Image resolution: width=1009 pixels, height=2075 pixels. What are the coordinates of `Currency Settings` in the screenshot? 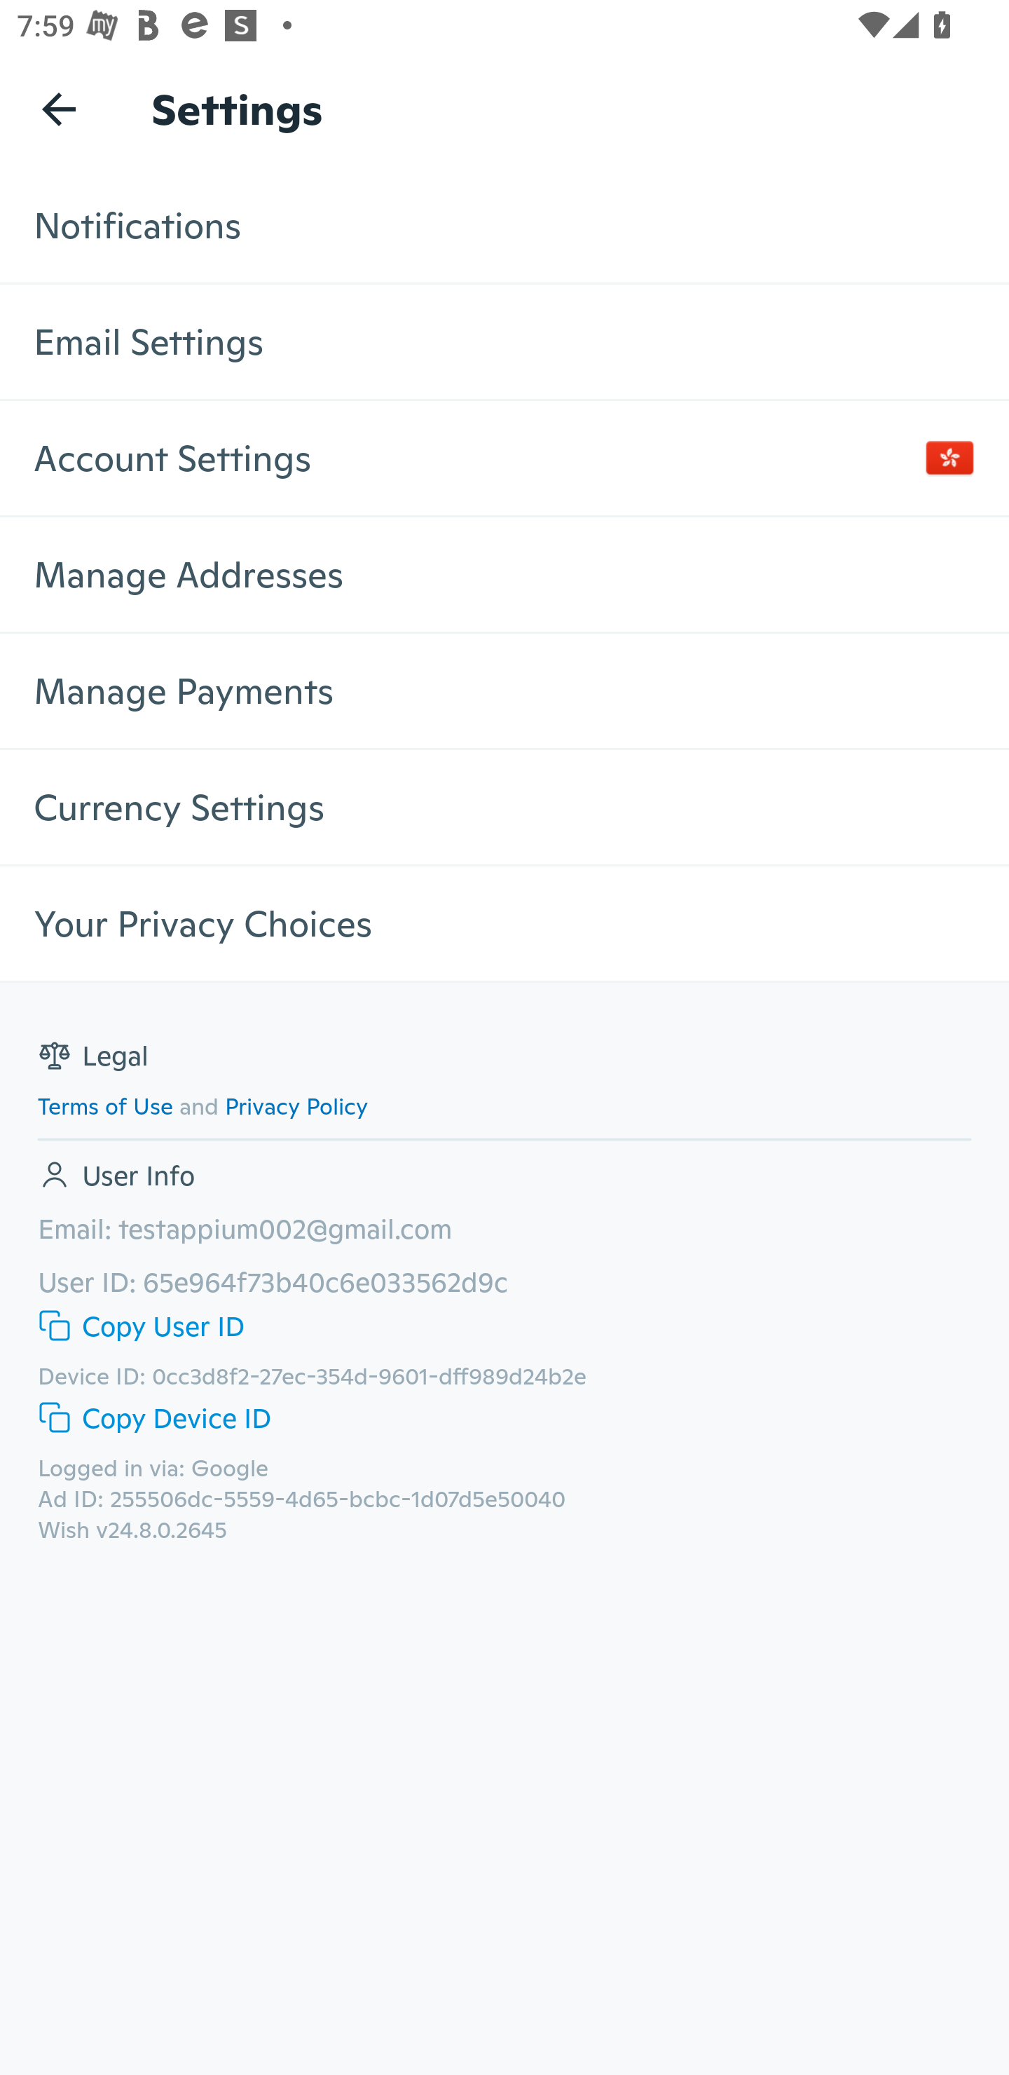 It's located at (504, 807).